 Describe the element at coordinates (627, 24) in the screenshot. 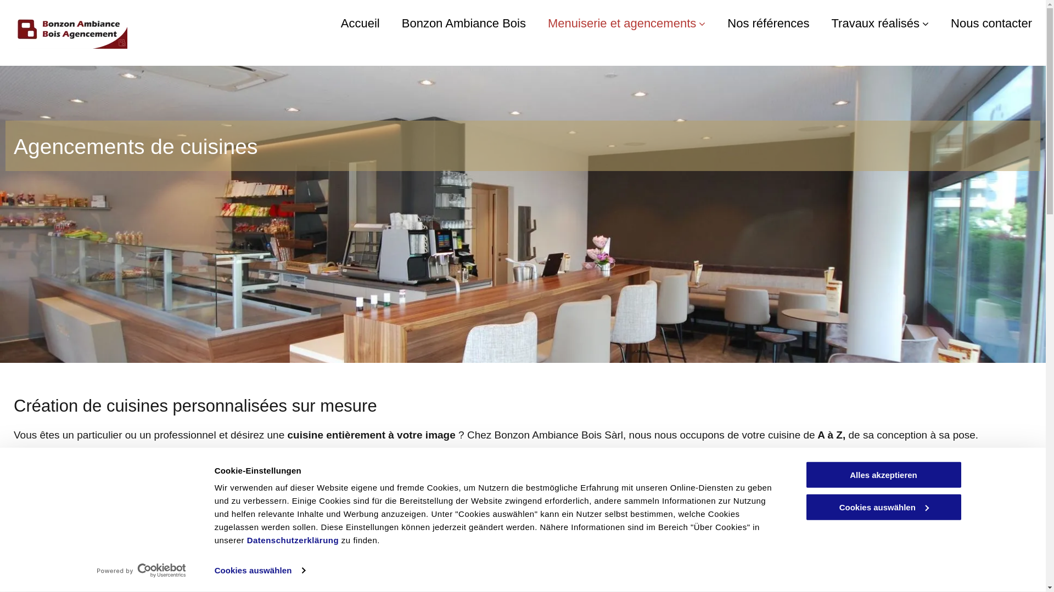

I see `Menuiserie et agencements` at that location.